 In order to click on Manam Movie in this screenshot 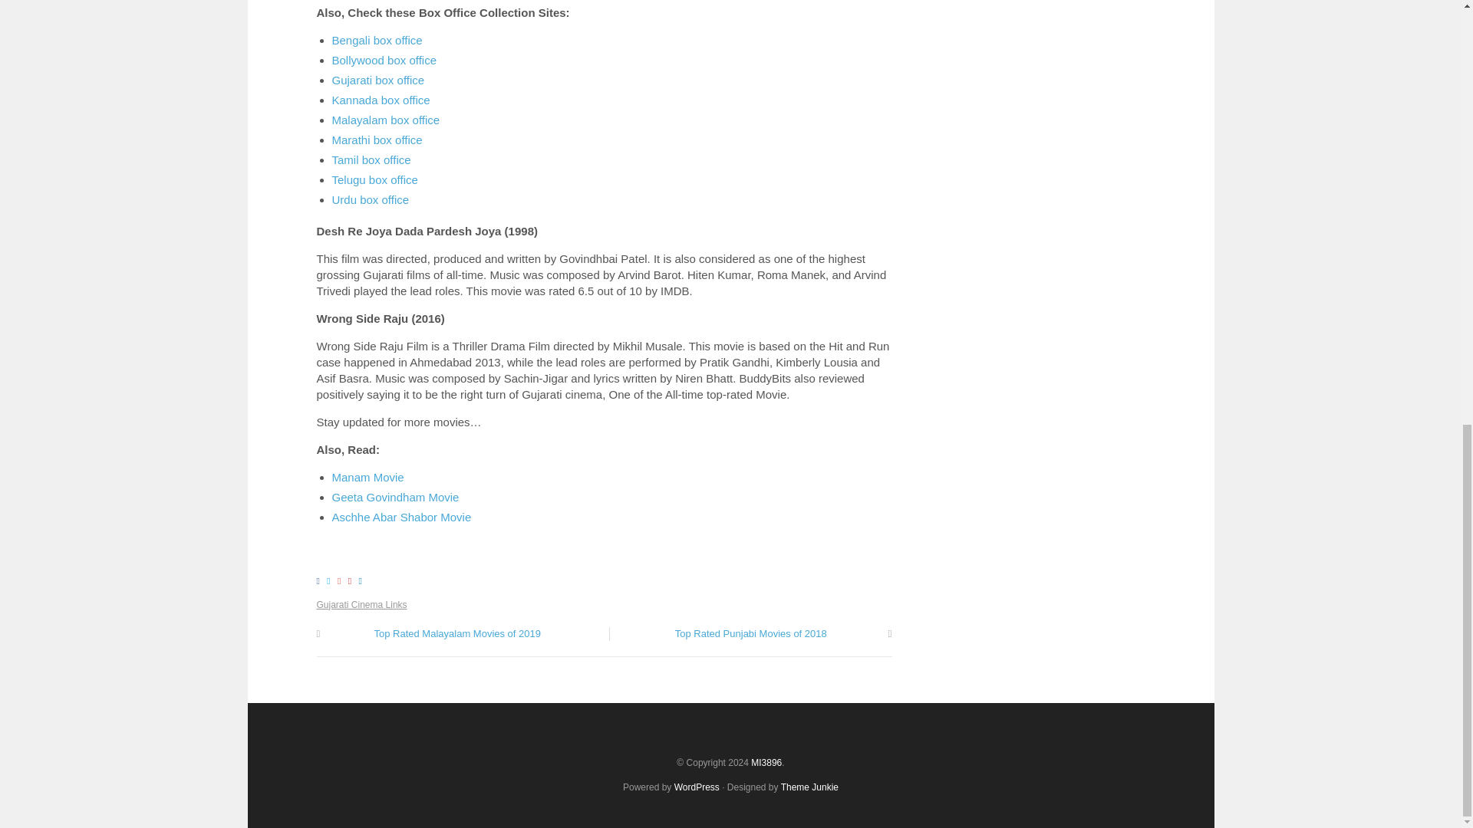, I will do `click(367, 477)`.